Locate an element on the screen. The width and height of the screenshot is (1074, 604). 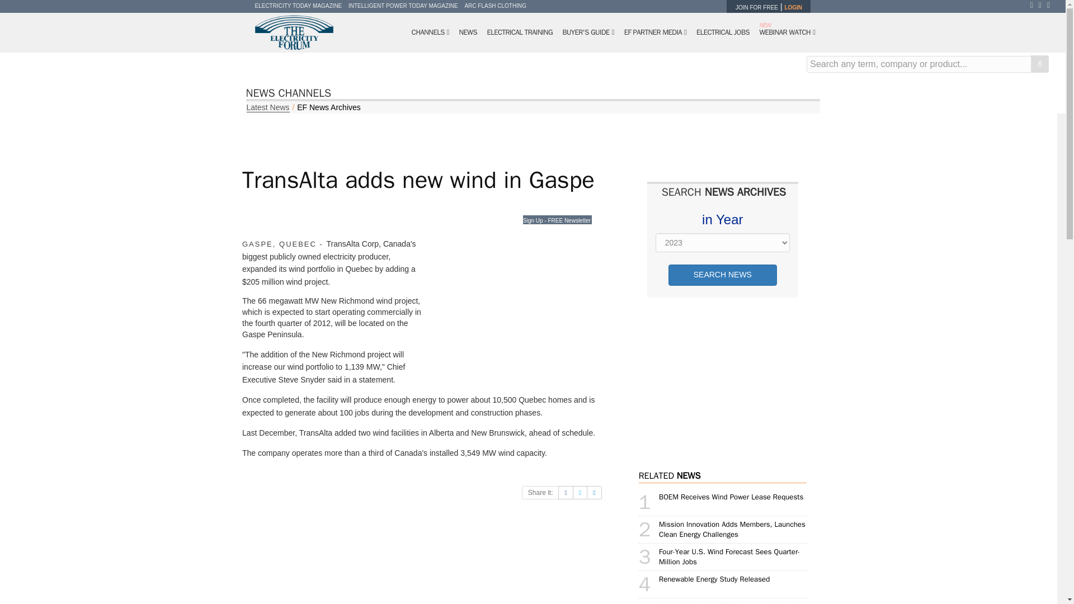
SEARCH NEWS is located at coordinates (722, 275).